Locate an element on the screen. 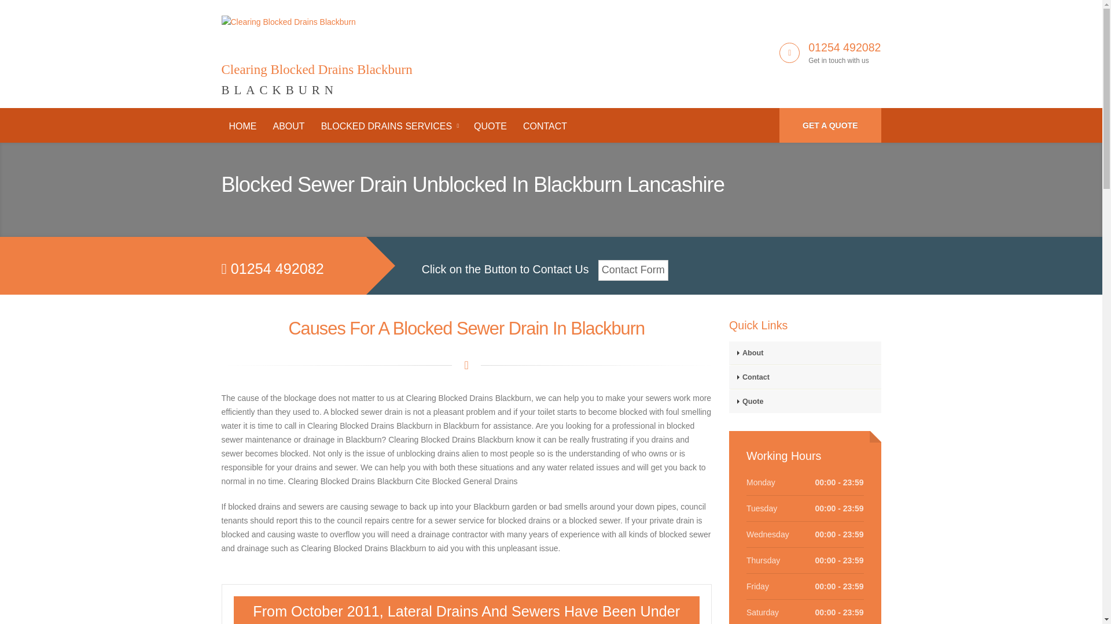  BLOCKED DRAINS SERVICES is located at coordinates (830, 125).